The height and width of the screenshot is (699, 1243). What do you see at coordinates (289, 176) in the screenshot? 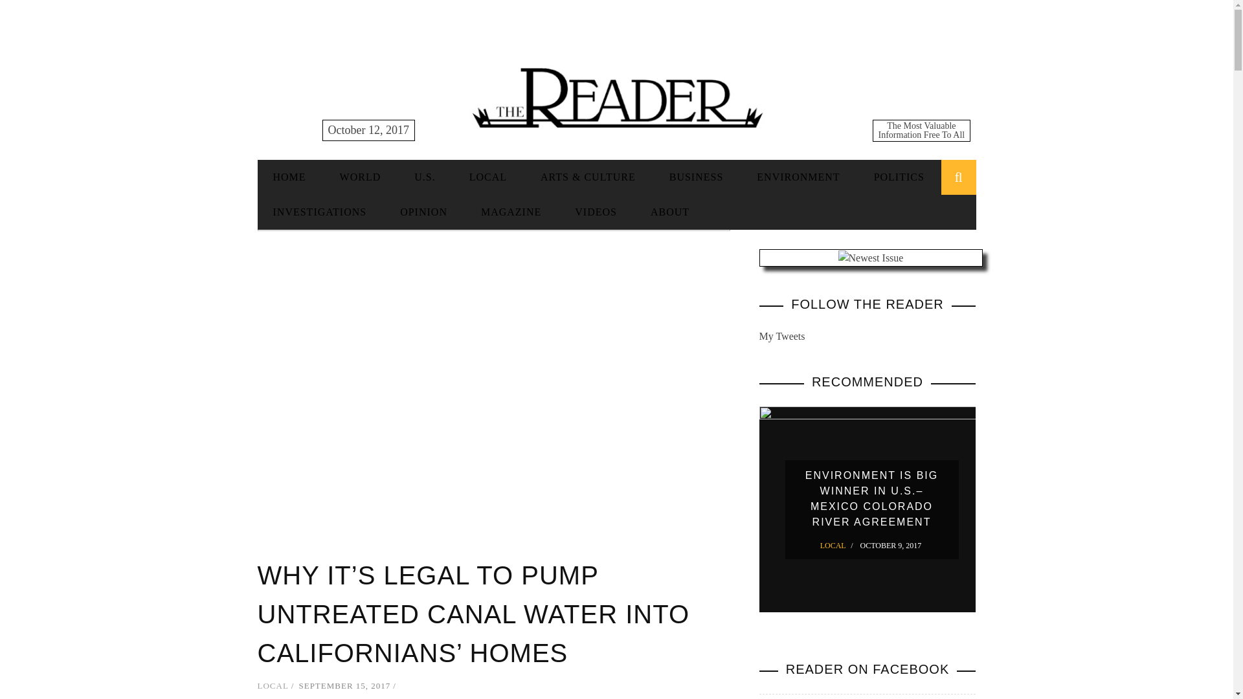
I see `HOME` at bounding box center [289, 176].